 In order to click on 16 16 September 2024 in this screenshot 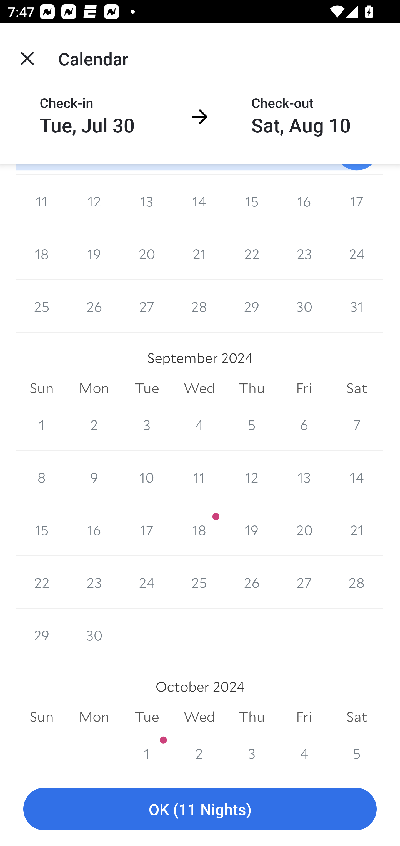, I will do `click(94, 529)`.